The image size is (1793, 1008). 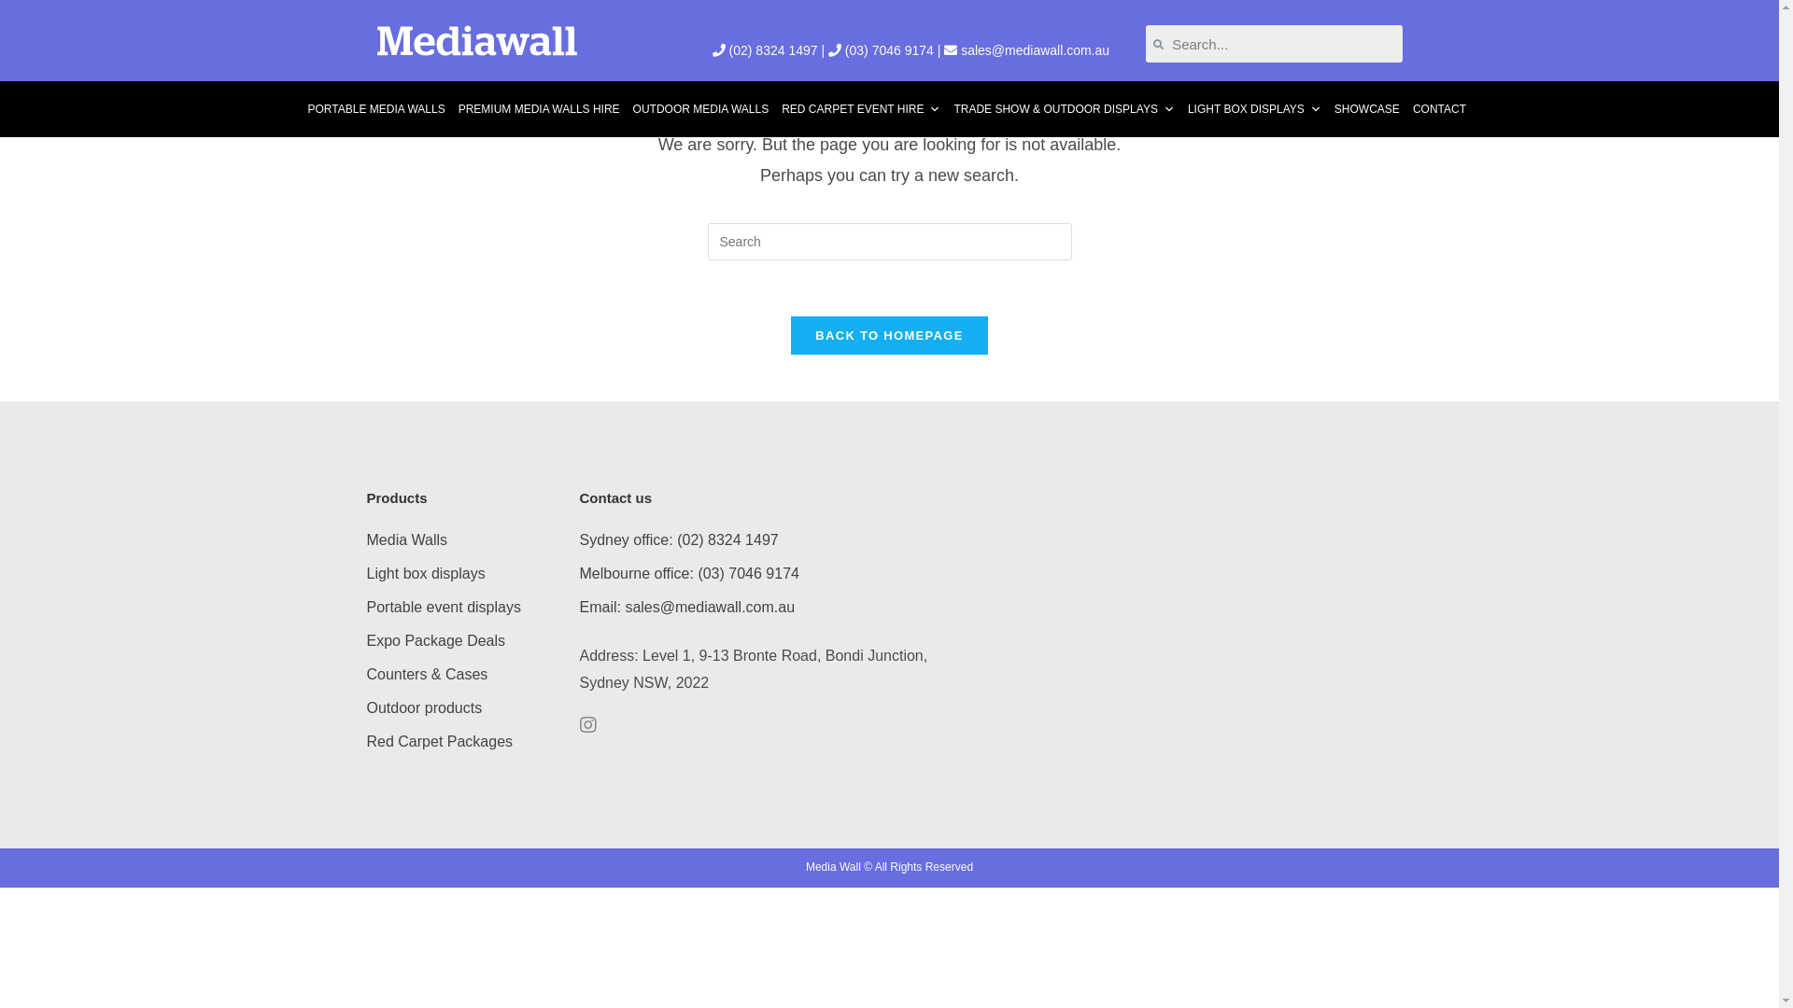 I want to click on RED CARPET EVENT HIRE, so click(x=861, y=109).